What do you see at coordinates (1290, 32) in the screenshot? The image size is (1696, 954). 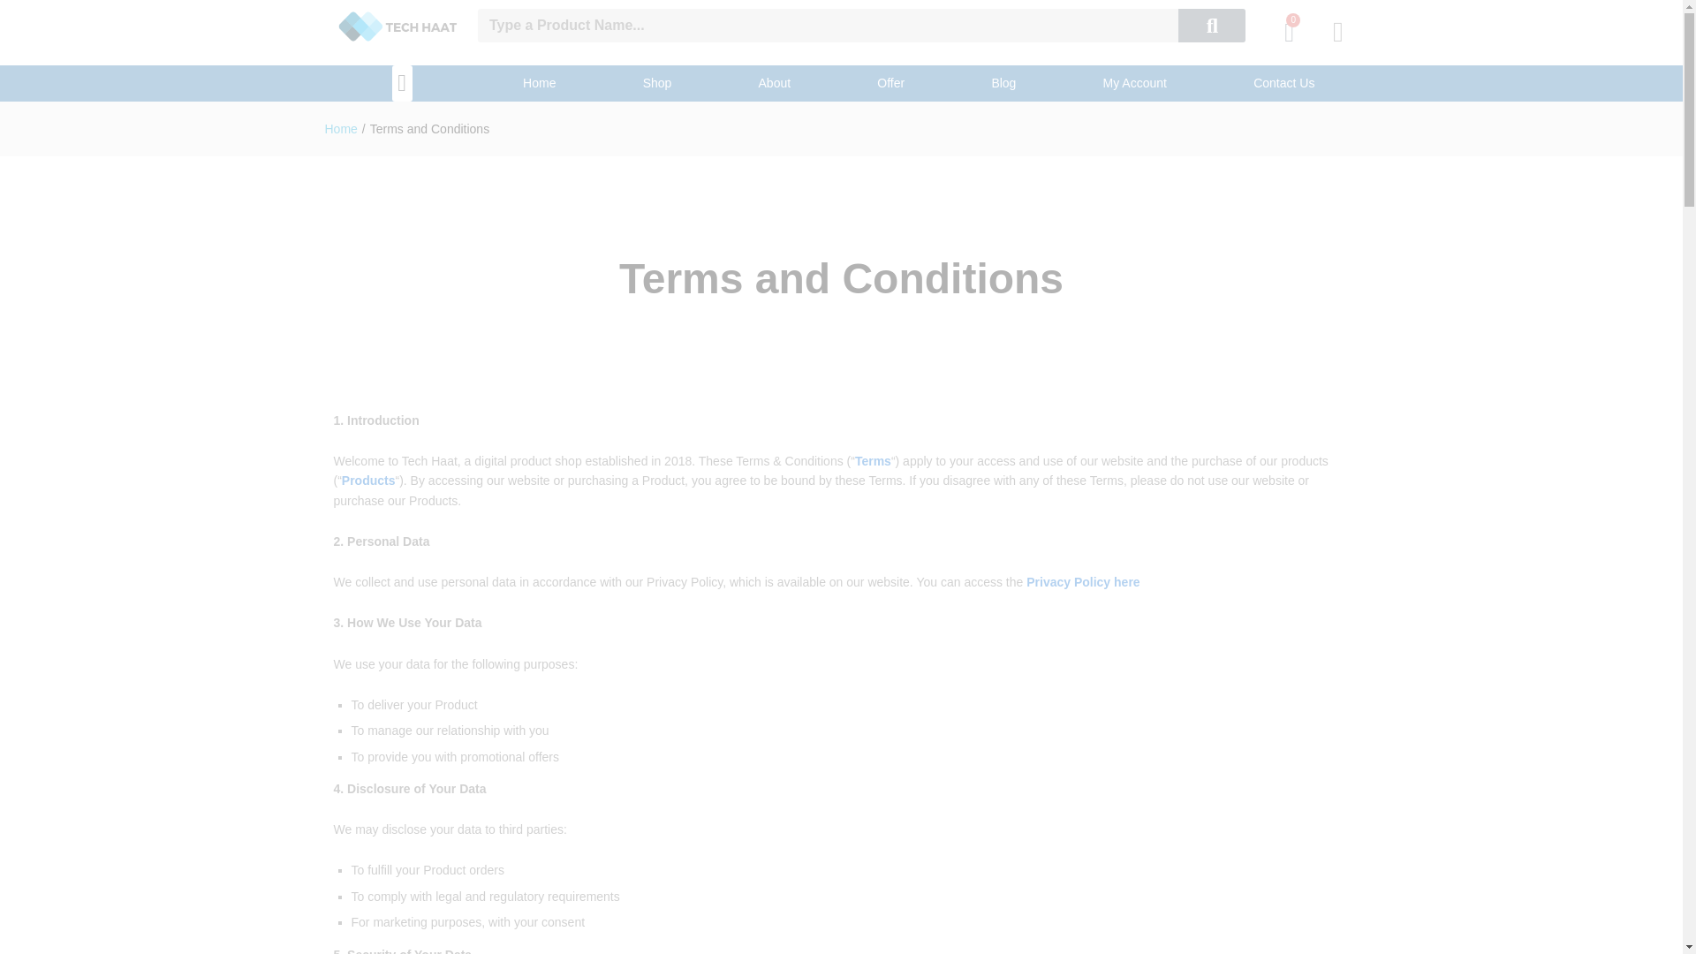 I see `0` at bounding box center [1290, 32].